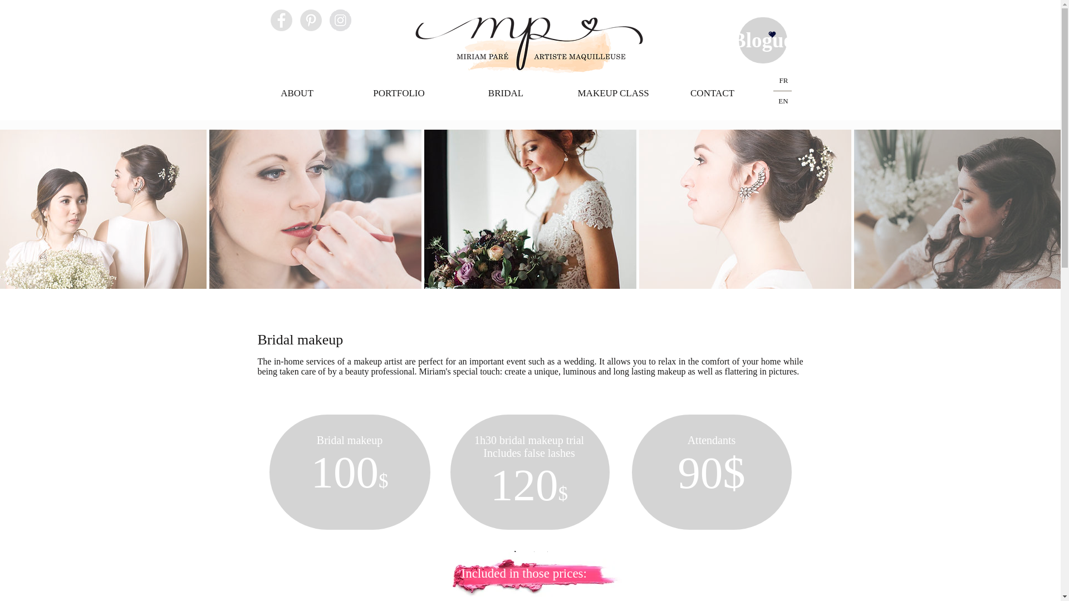  I want to click on ABOUT, so click(297, 93).